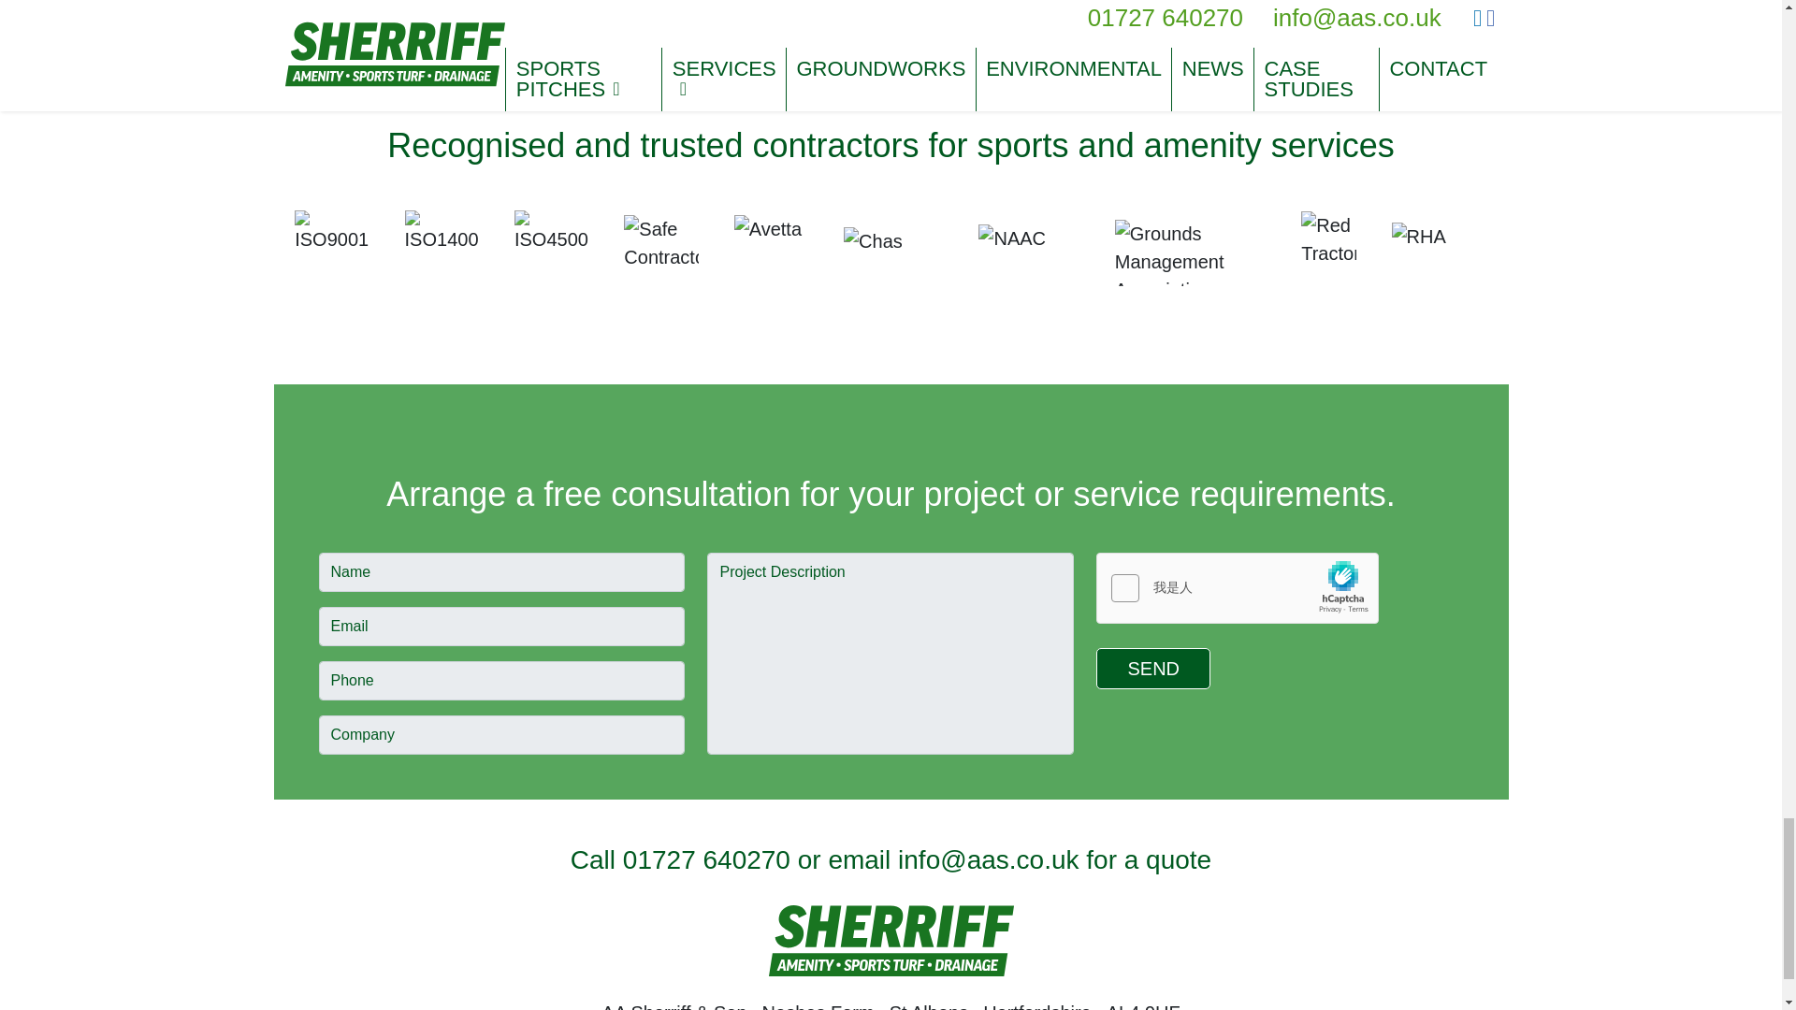 This screenshot has width=1796, height=1010. What do you see at coordinates (1237, 588) in the screenshot?
I see `Widget containing checkbox for hCaptcha security challenge` at bounding box center [1237, 588].